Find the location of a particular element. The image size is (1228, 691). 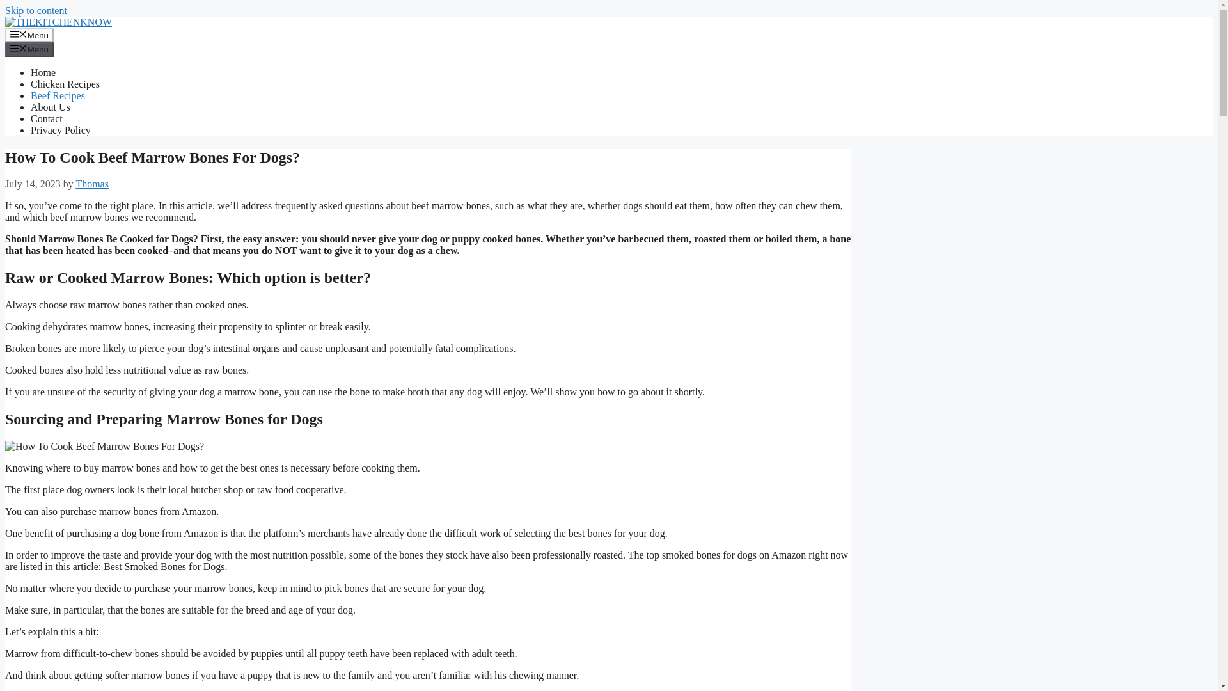

Beef Recipes is located at coordinates (58, 95).